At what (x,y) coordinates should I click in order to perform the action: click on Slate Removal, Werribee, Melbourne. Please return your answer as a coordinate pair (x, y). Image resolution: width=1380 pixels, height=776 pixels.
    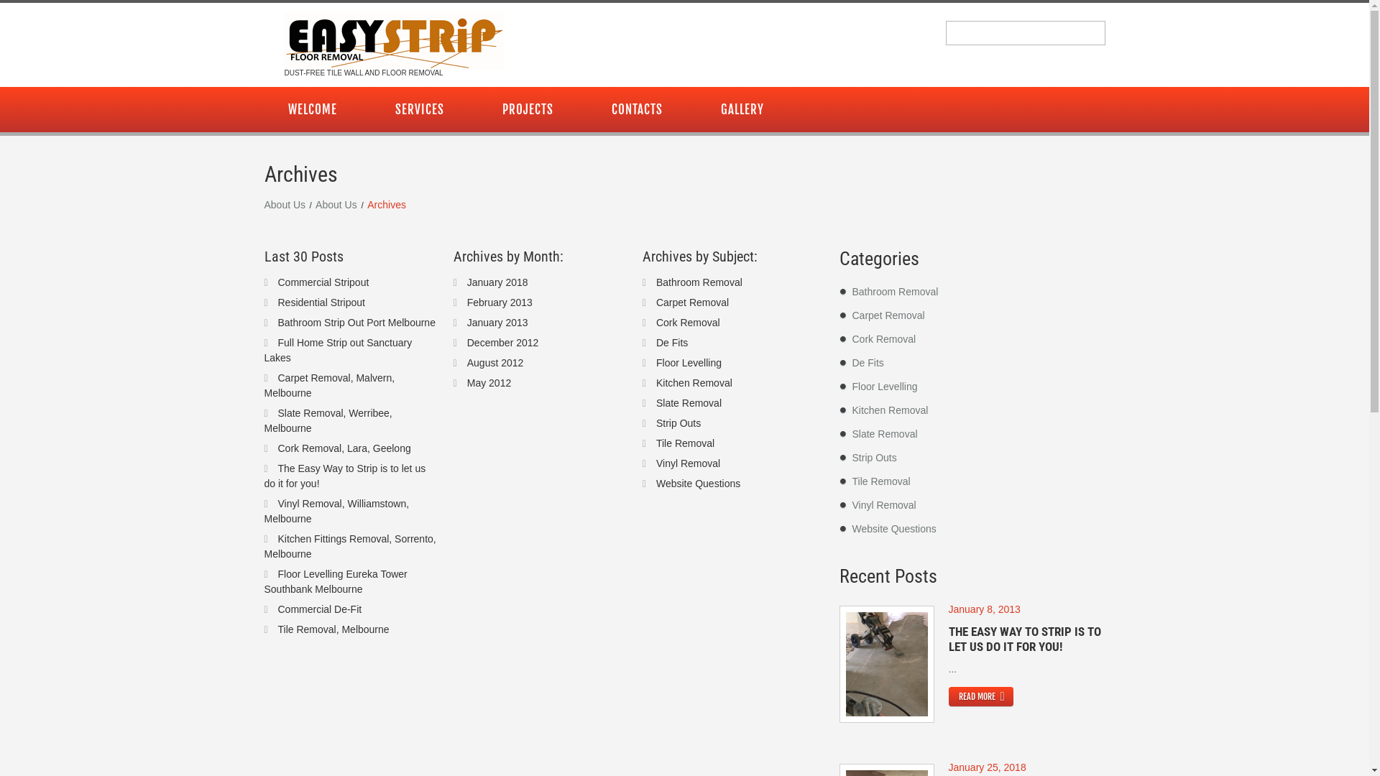
    Looking at the image, I should click on (328, 420).